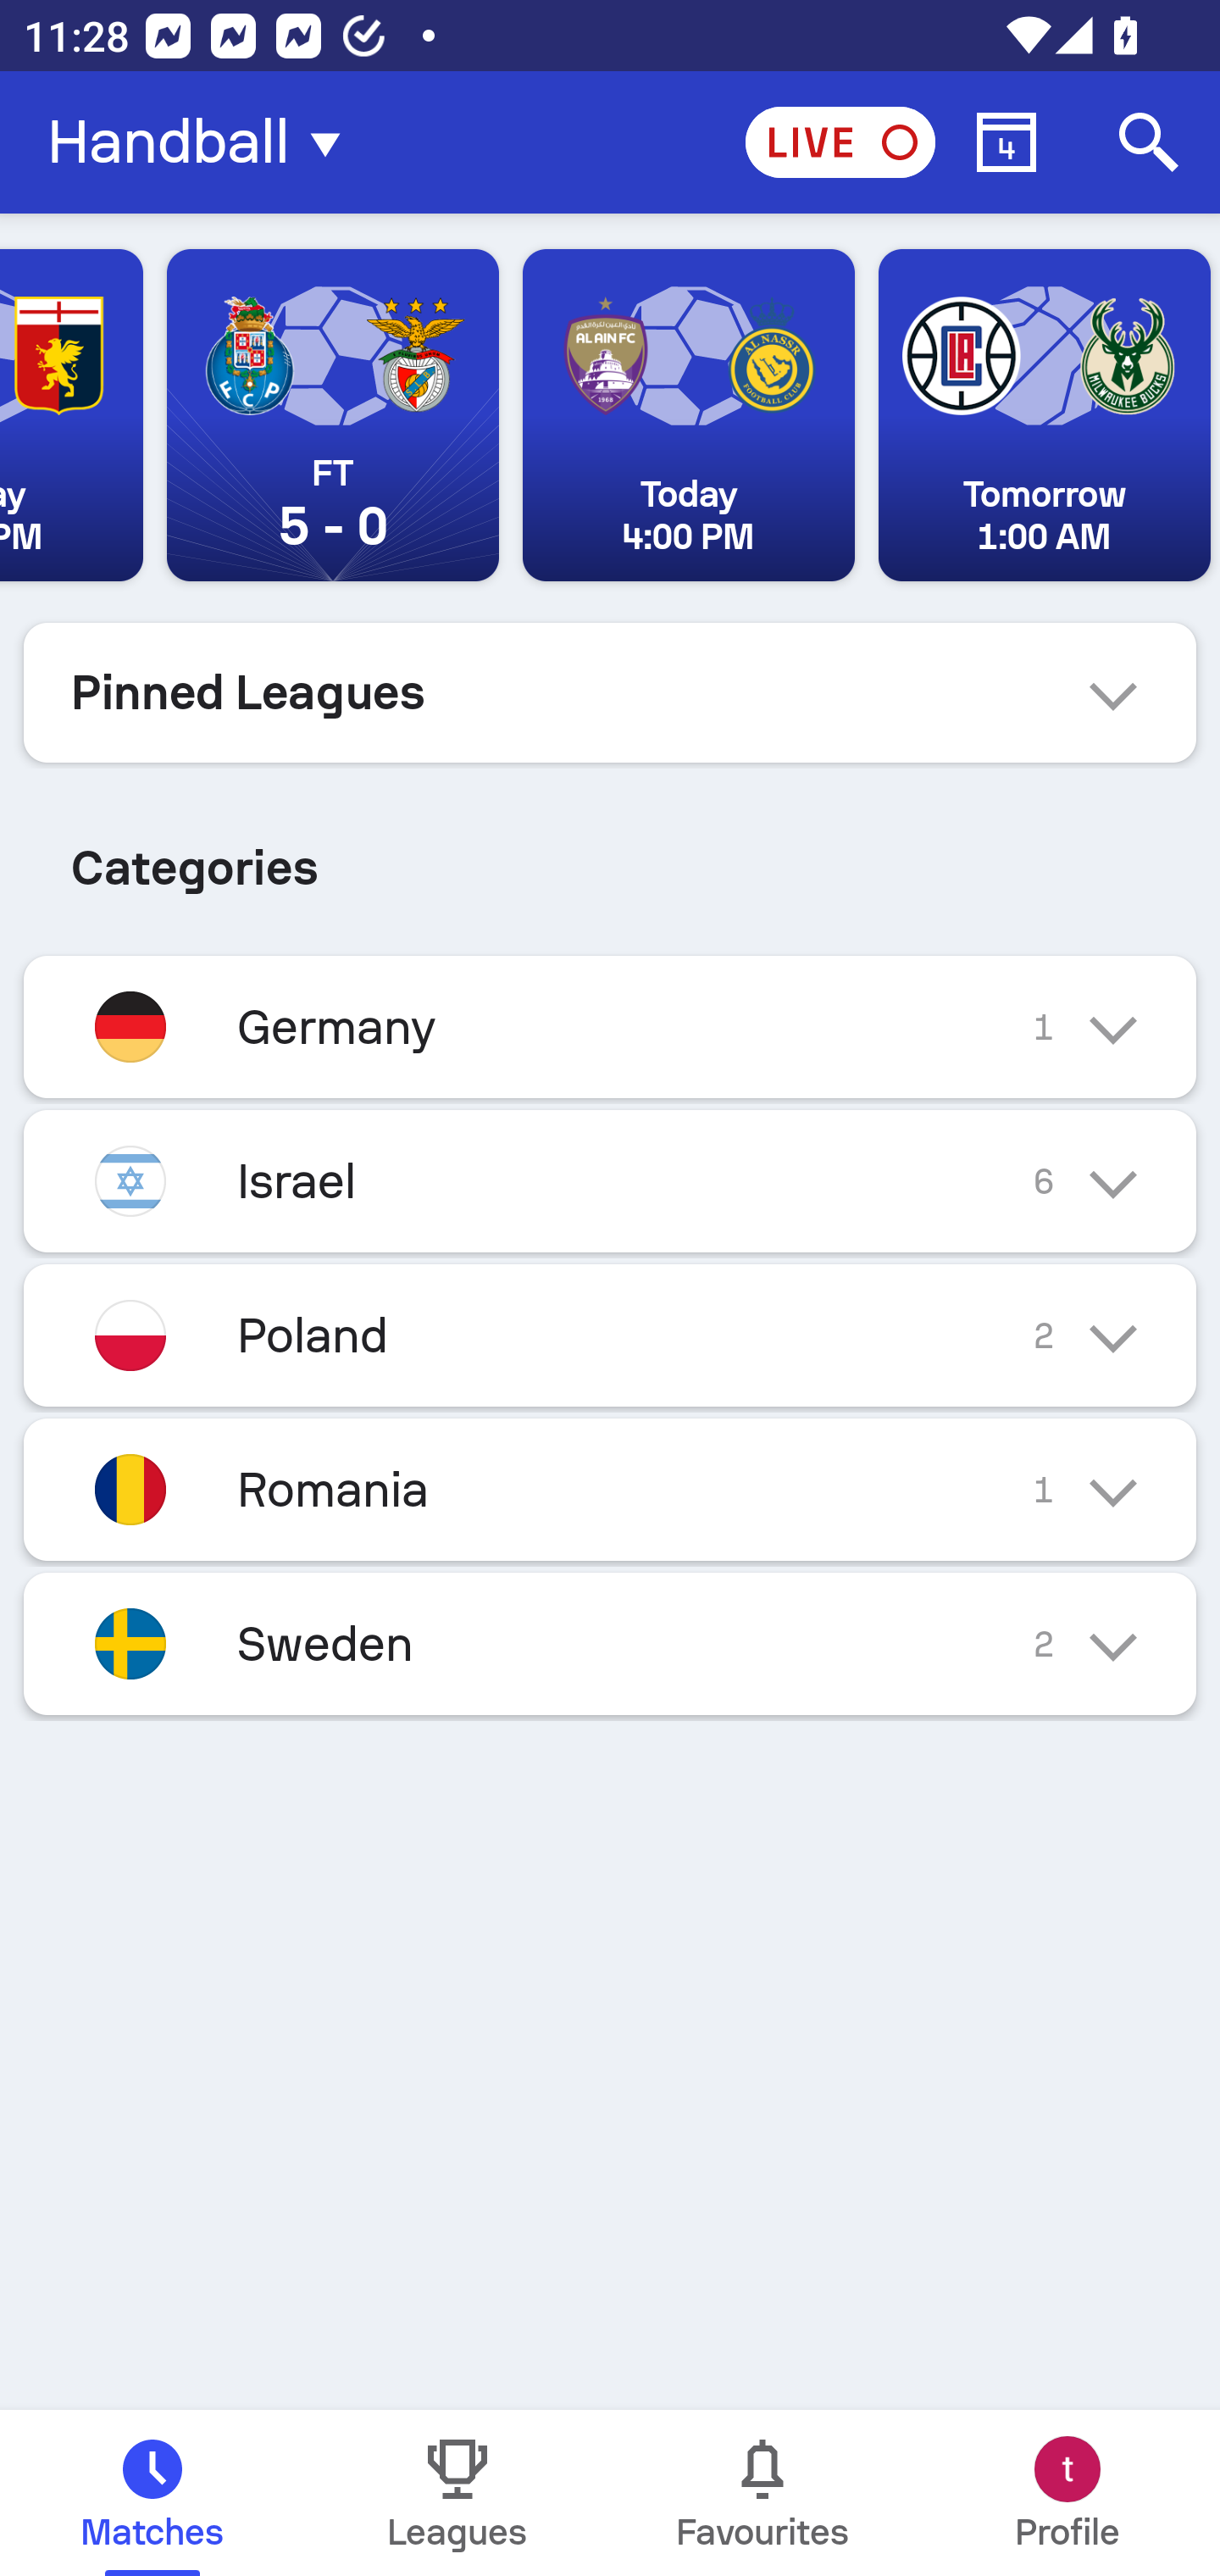 The height and width of the screenshot is (2576, 1220). What do you see at coordinates (610, 1490) in the screenshot?
I see `Romania 1` at bounding box center [610, 1490].